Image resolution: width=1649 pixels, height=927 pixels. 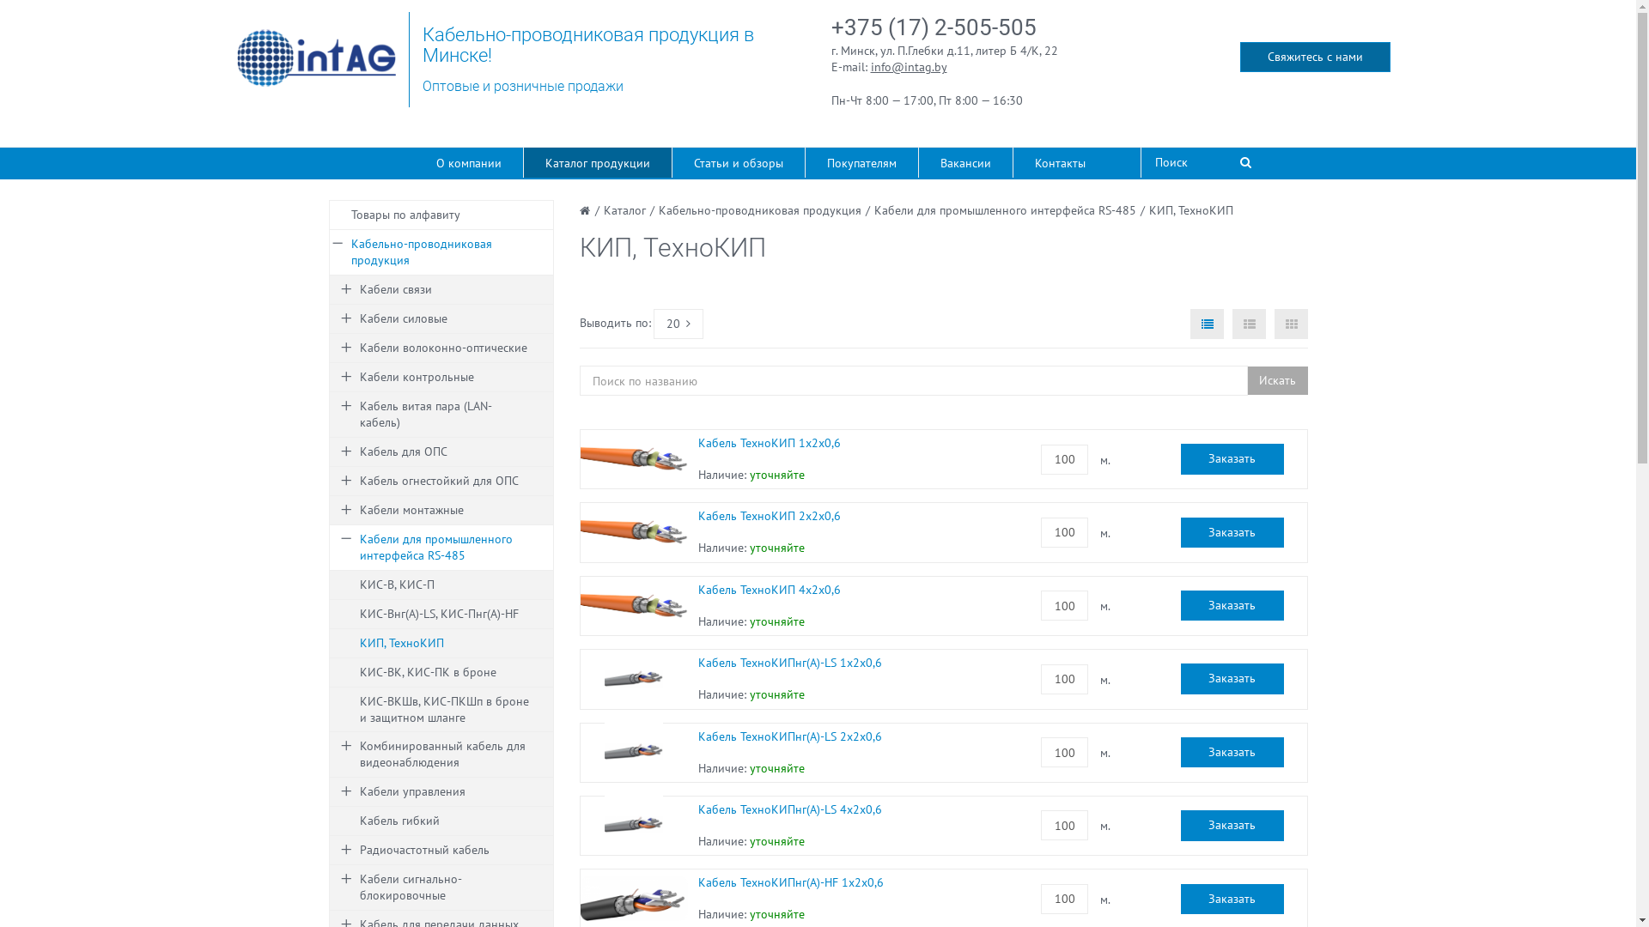 I want to click on 20, so click(x=678, y=324).